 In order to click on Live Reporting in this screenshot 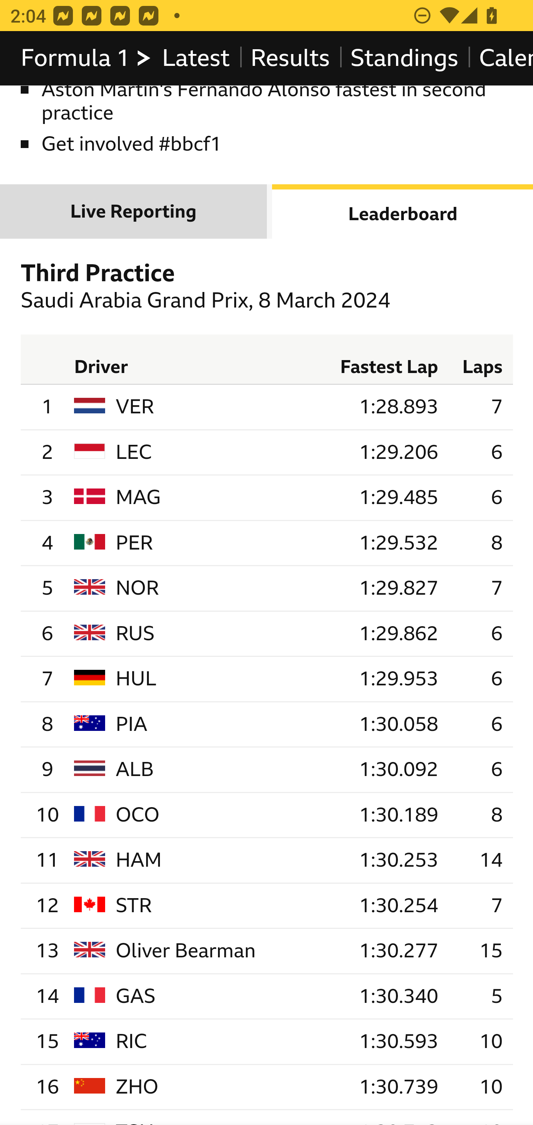, I will do `click(134, 212)`.